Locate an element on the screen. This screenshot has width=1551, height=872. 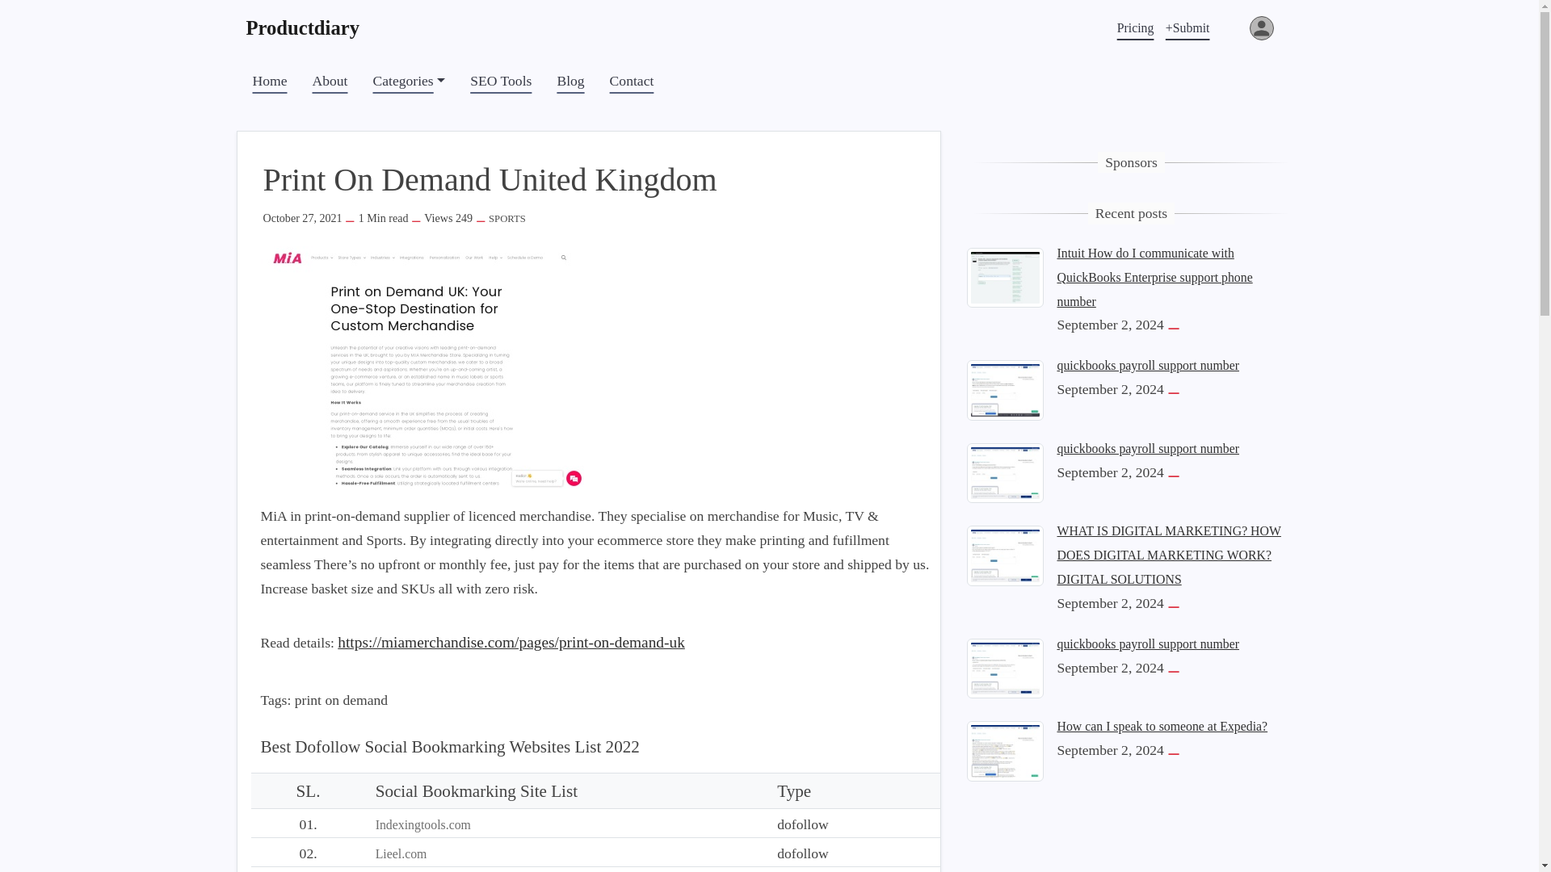
Pricing is located at coordinates (1136, 27).